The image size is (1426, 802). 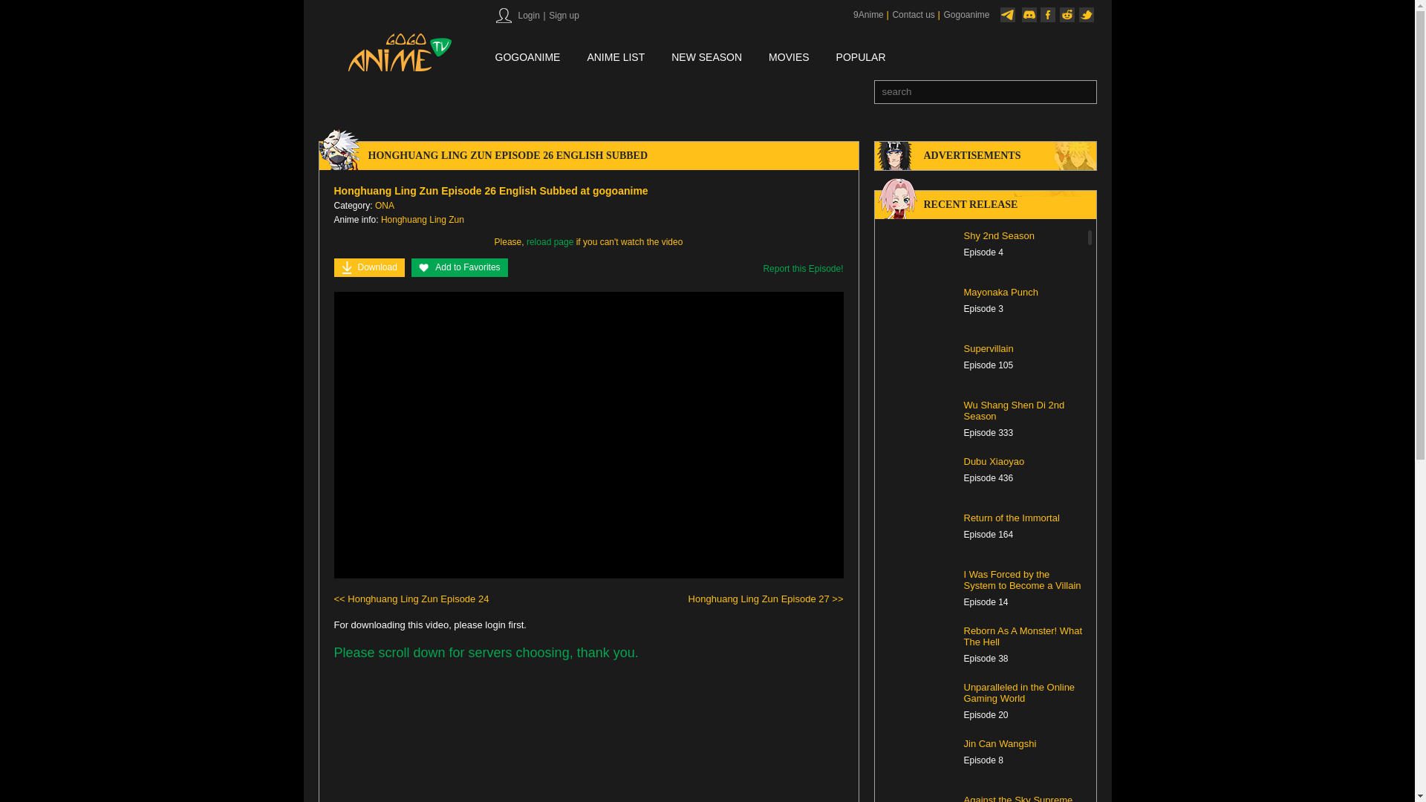 I want to click on Movies, so click(x=788, y=58).